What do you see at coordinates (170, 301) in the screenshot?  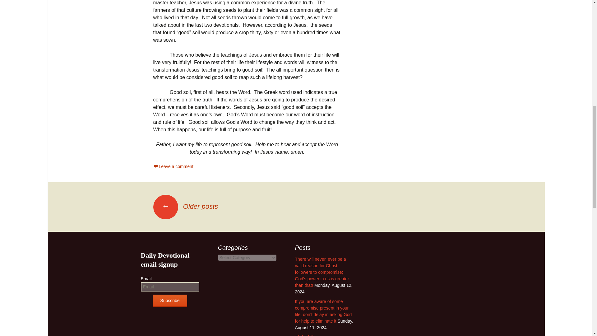 I see `Subscribe` at bounding box center [170, 301].